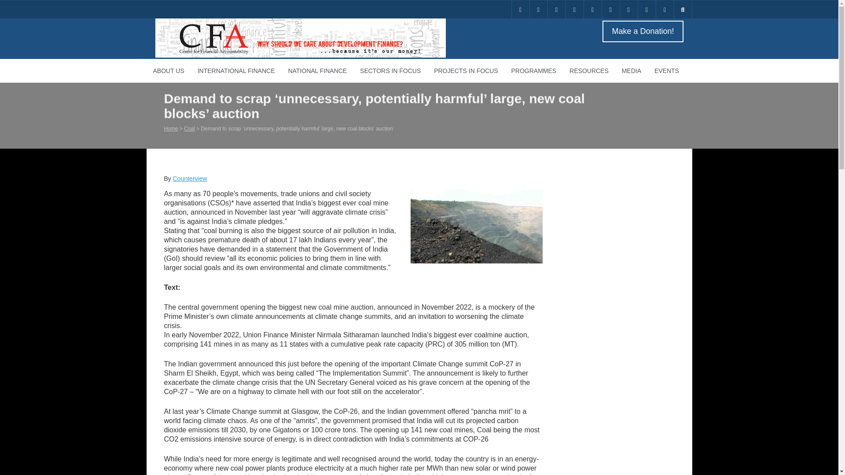  Describe the element at coordinates (317, 70) in the screenshot. I see `NATIONAL FINANCE` at that location.